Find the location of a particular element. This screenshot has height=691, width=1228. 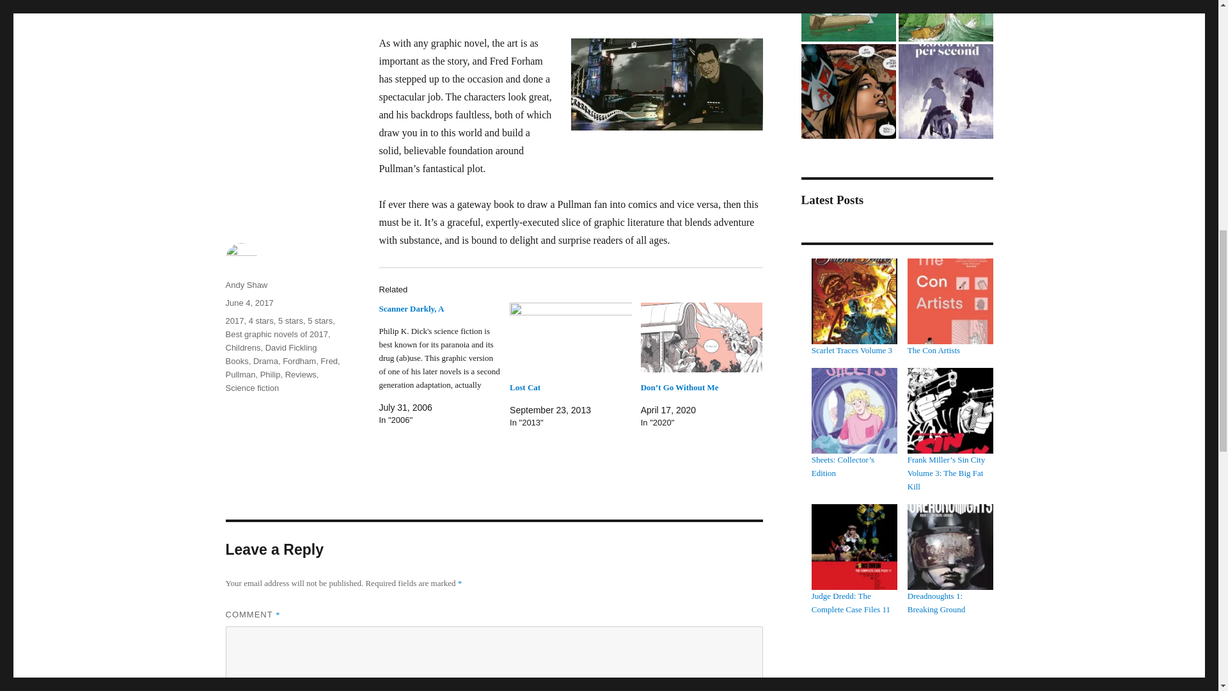

Lost Cat is located at coordinates (524, 388).